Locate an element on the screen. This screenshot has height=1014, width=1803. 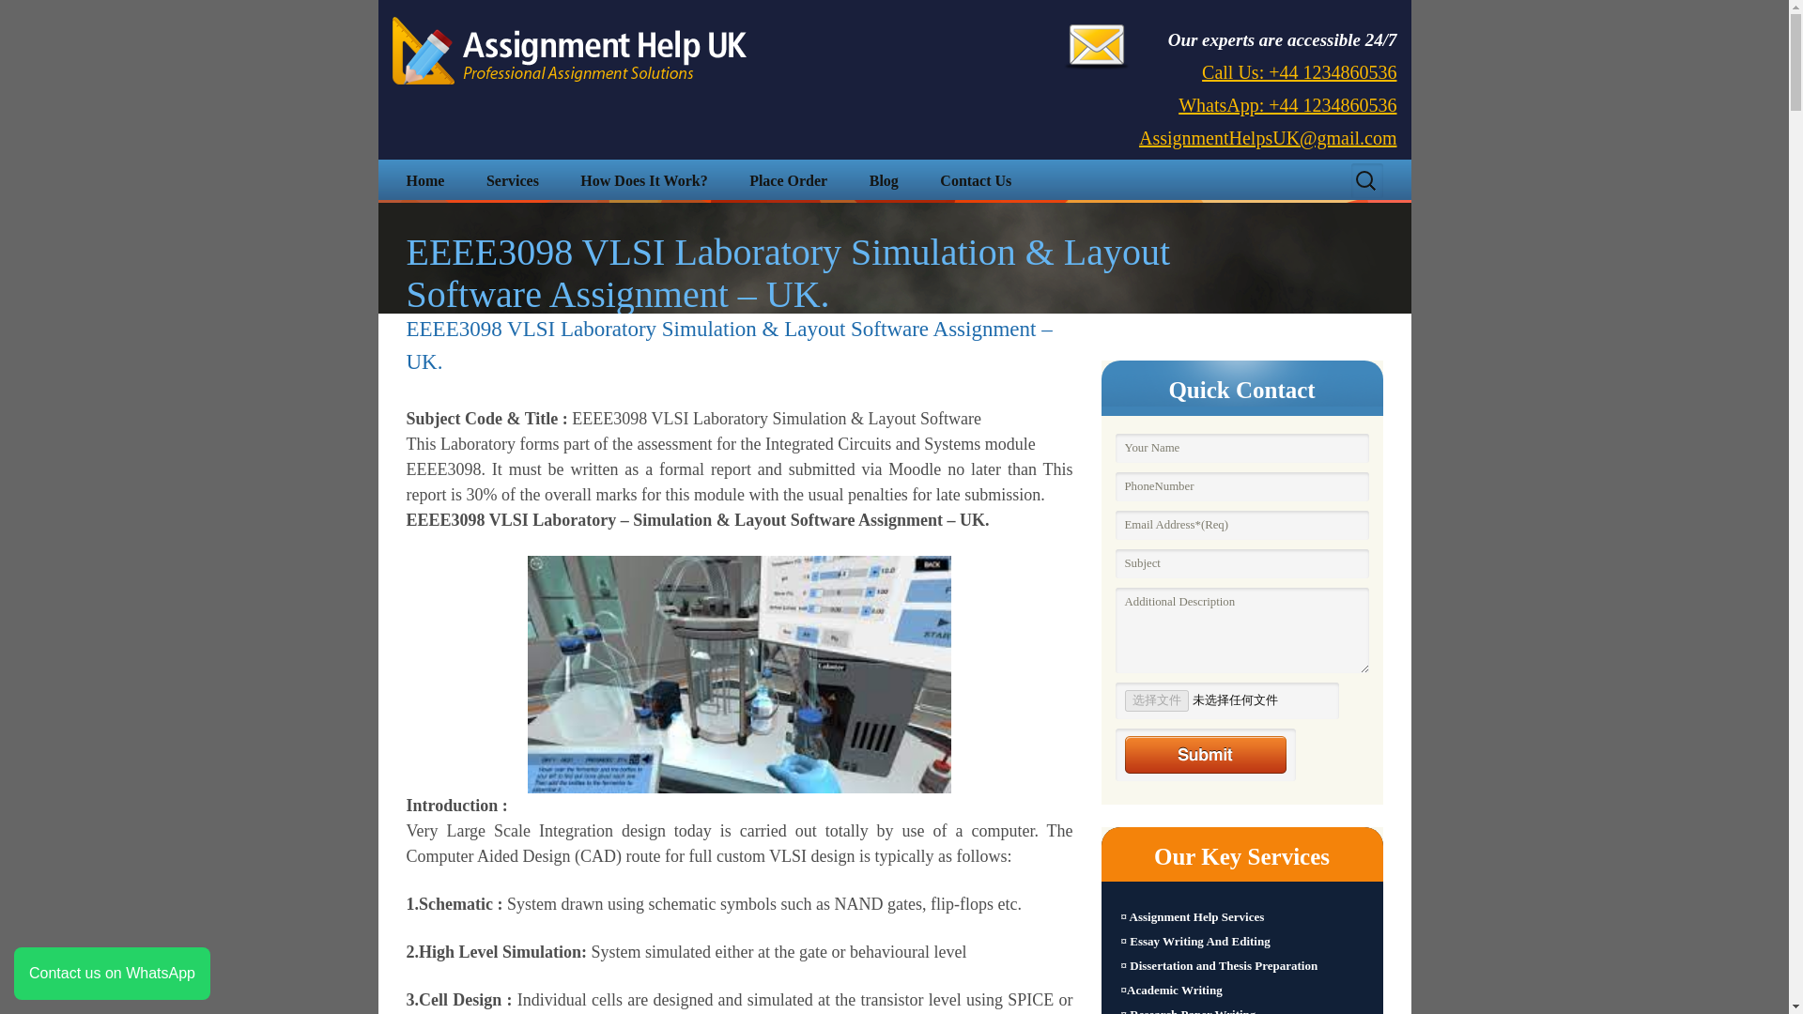
Assignment Help UK - Logo is located at coordinates (569, 51).